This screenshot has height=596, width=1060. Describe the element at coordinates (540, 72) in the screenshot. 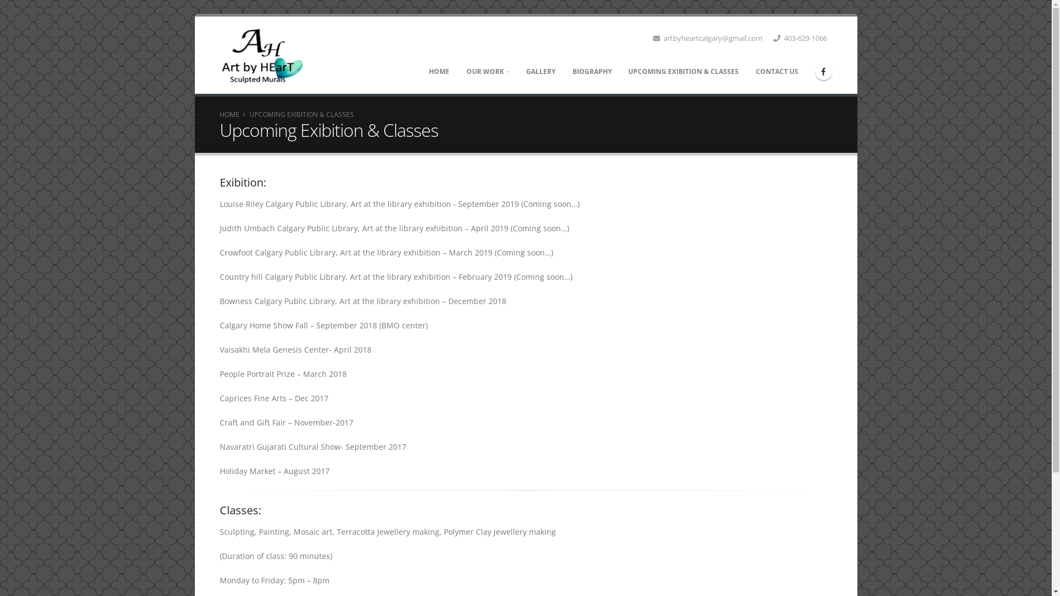

I see `GALLERY` at that location.